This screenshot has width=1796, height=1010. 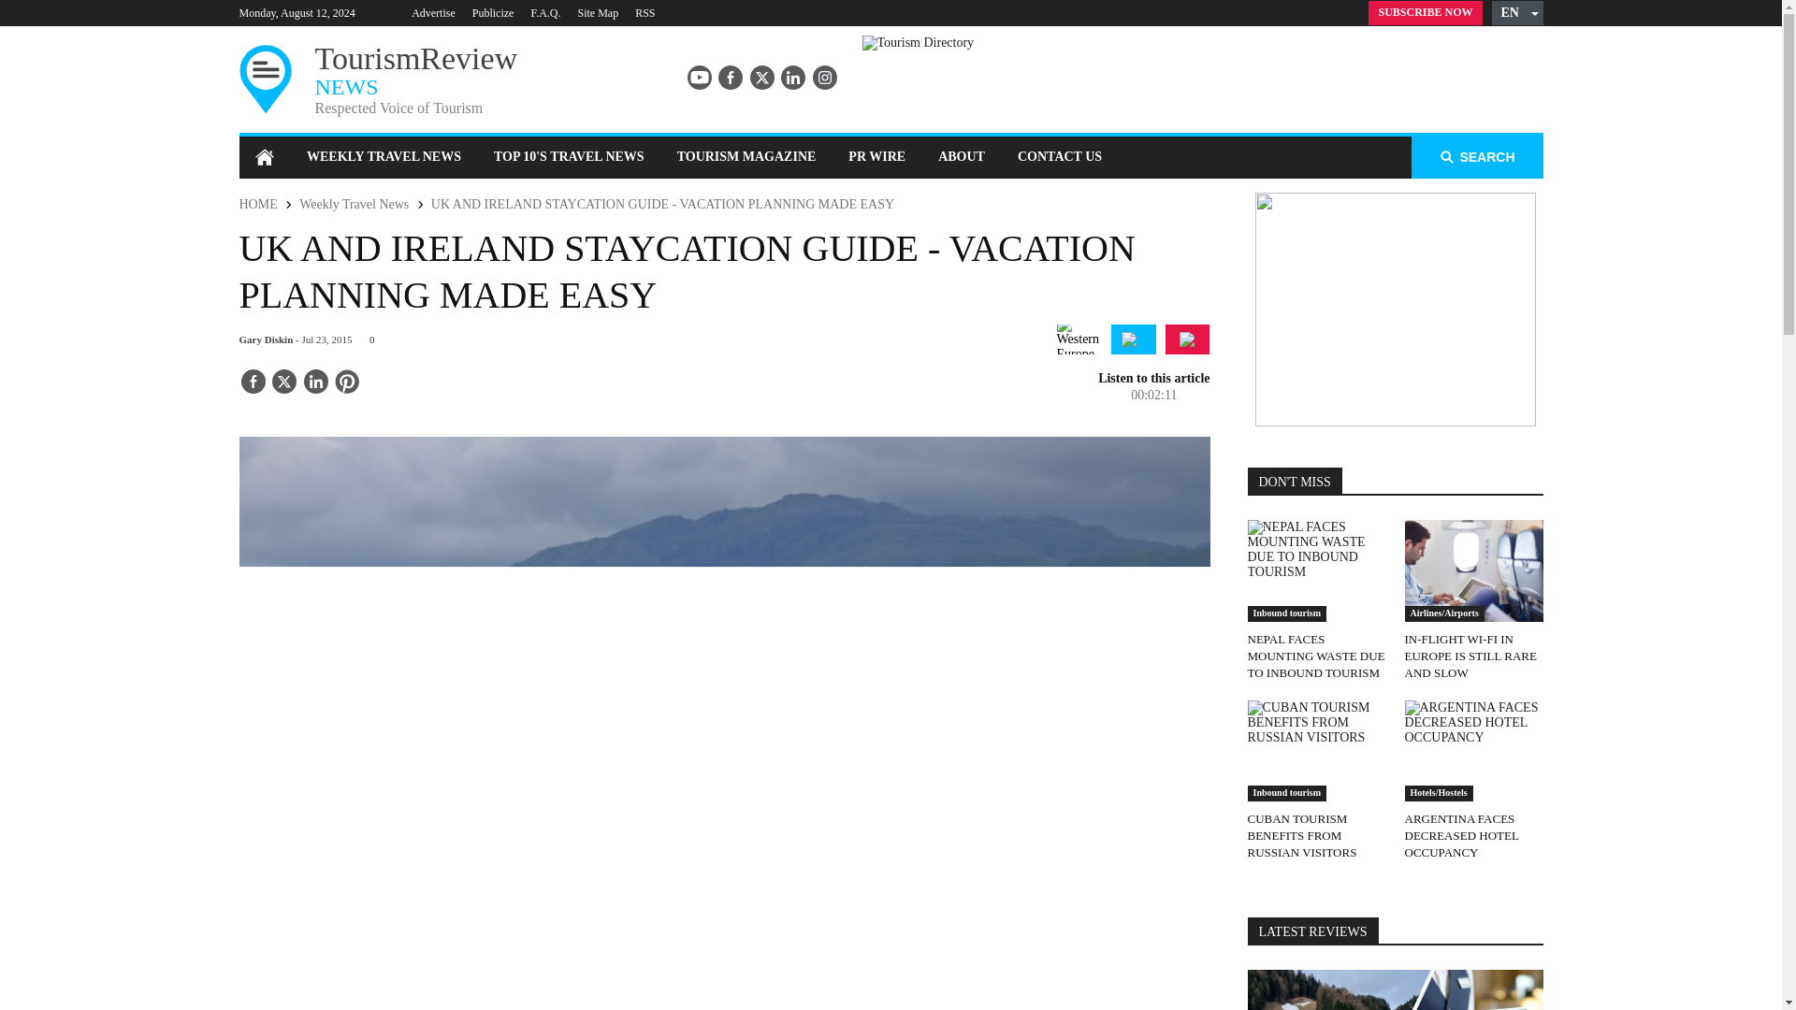 I want to click on Publicize, so click(x=492, y=12).